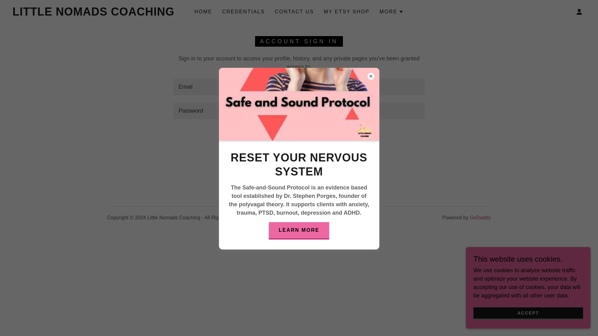 This screenshot has width=598, height=336. Describe the element at coordinates (392, 12) in the screenshot. I see `MORE` at that location.